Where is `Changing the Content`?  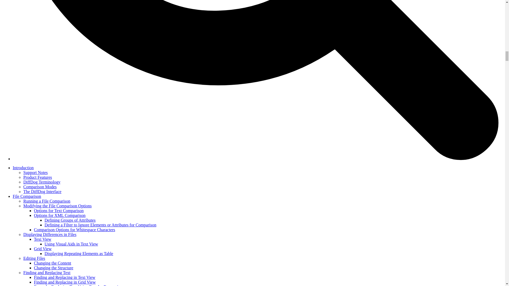
Changing the Content is located at coordinates (52, 263).